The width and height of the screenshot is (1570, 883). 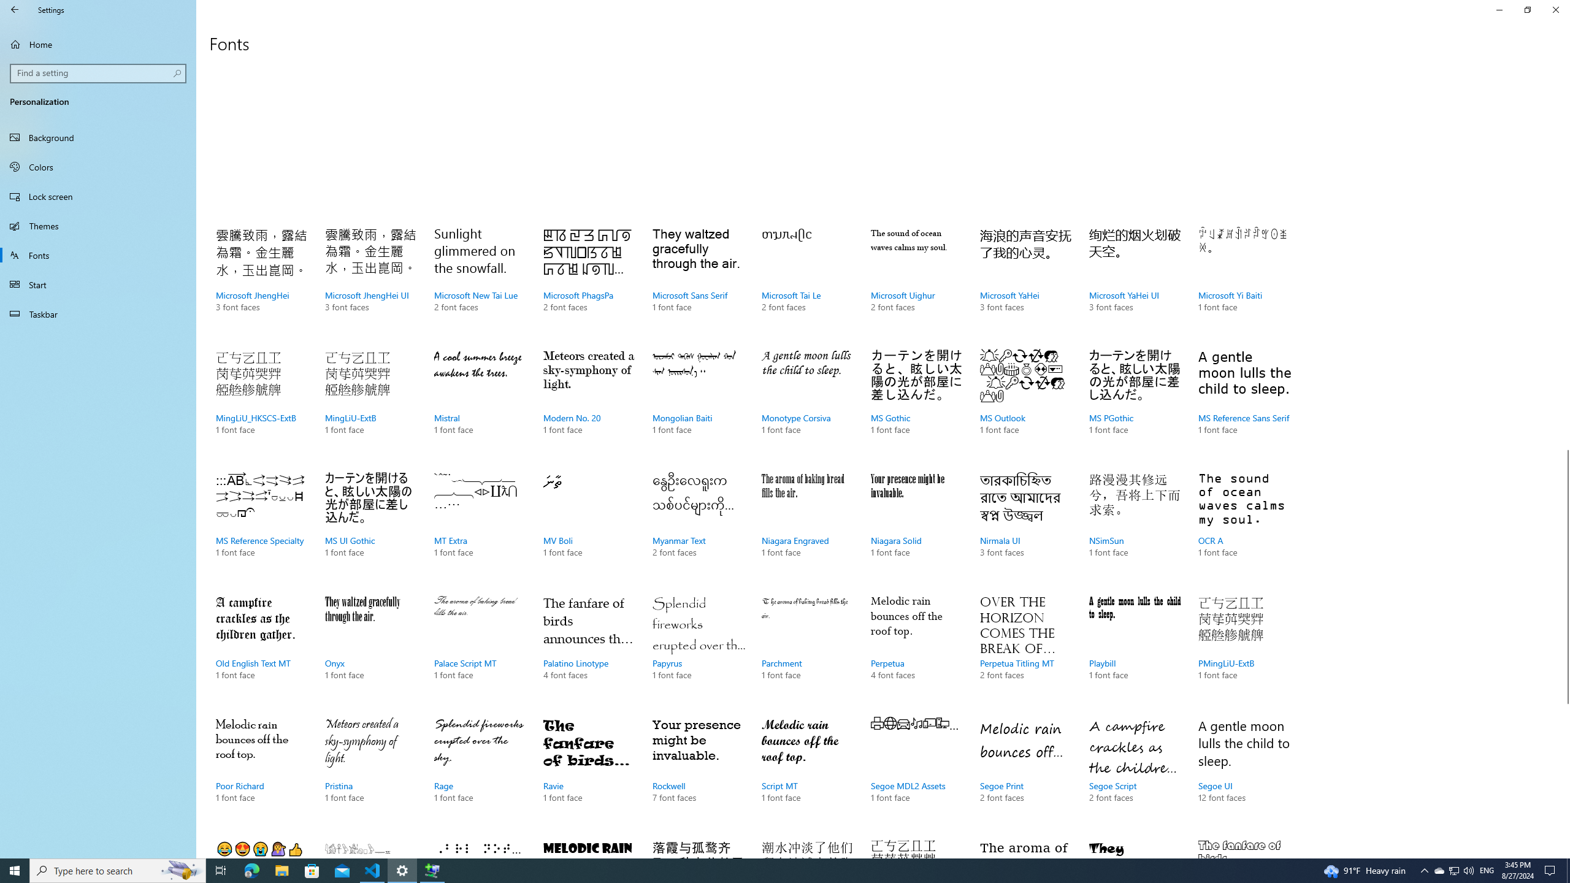 What do you see at coordinates (589, 846) in the screenshot?
I see `Showcard Gothic, 1 font face` at bounding box center [589, 846].